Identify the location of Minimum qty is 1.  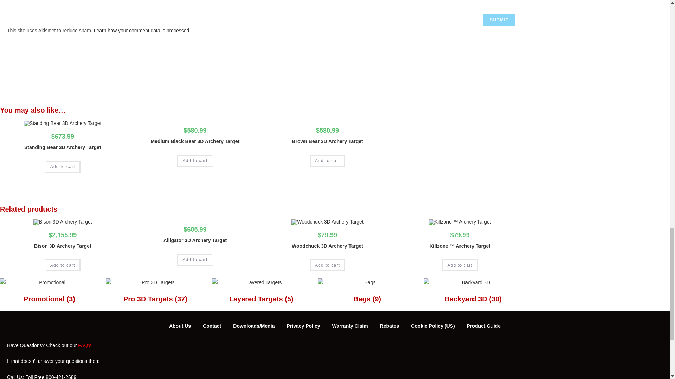
(460, 265).